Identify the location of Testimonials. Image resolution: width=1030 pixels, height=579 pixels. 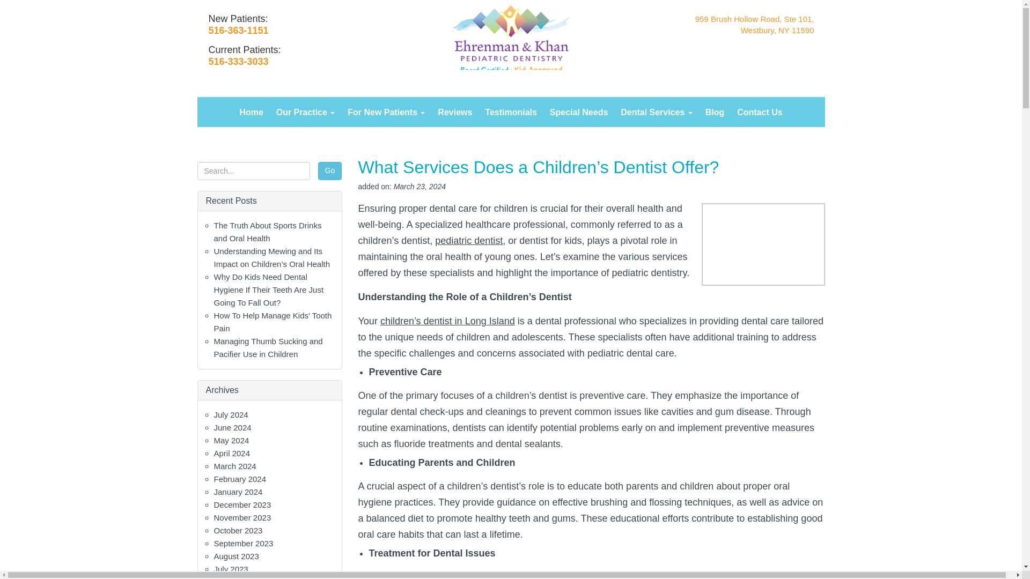
(511, 113).